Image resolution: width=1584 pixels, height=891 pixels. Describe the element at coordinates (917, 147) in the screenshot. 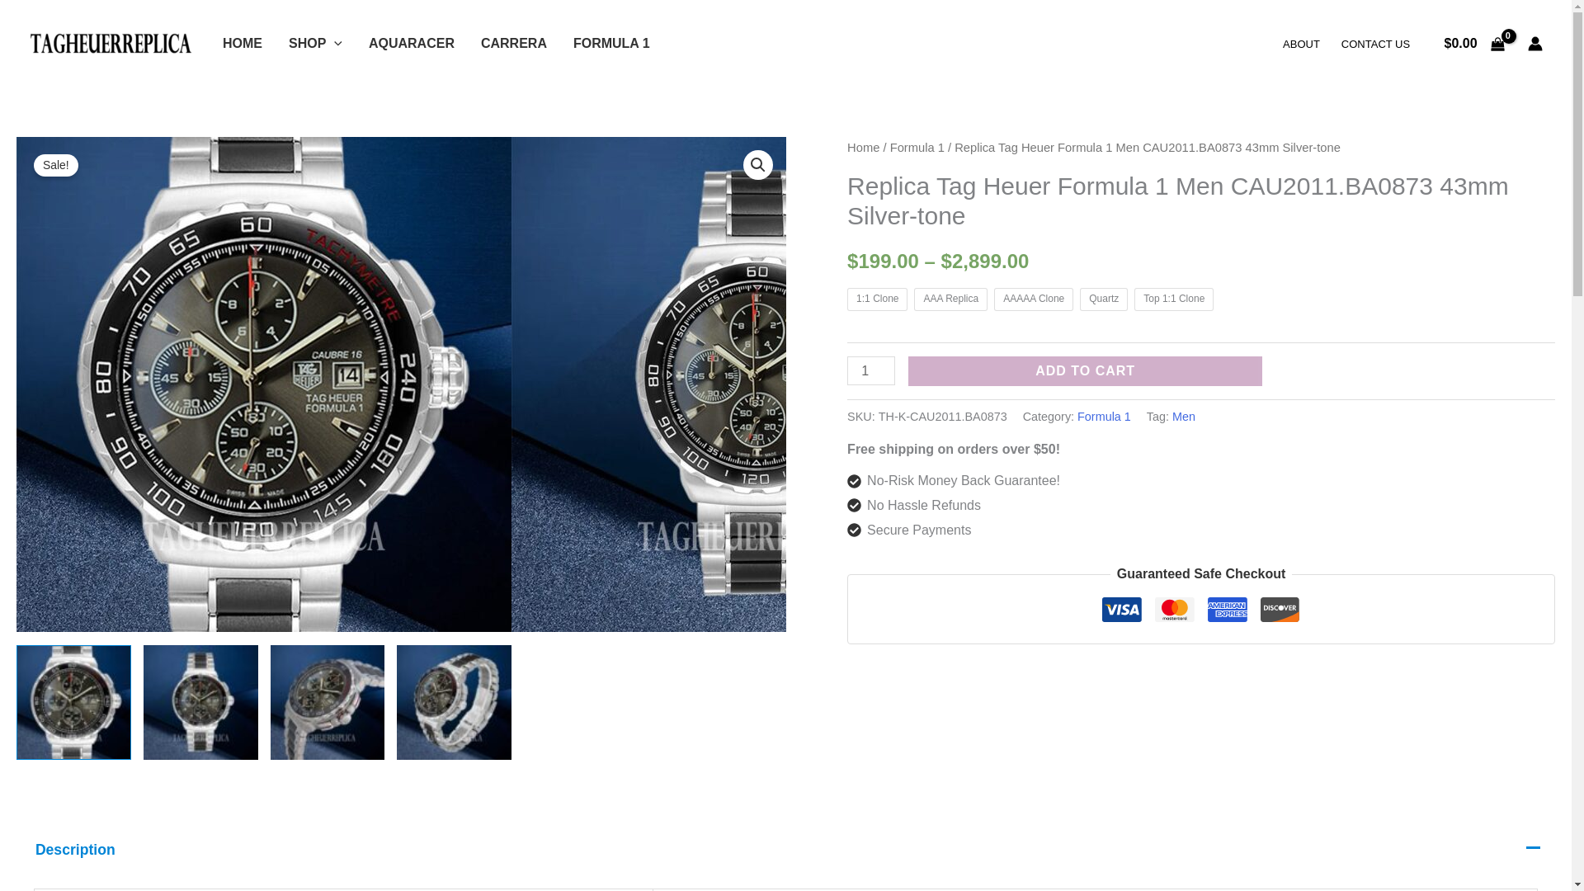

I see `Formula 1` at that location.